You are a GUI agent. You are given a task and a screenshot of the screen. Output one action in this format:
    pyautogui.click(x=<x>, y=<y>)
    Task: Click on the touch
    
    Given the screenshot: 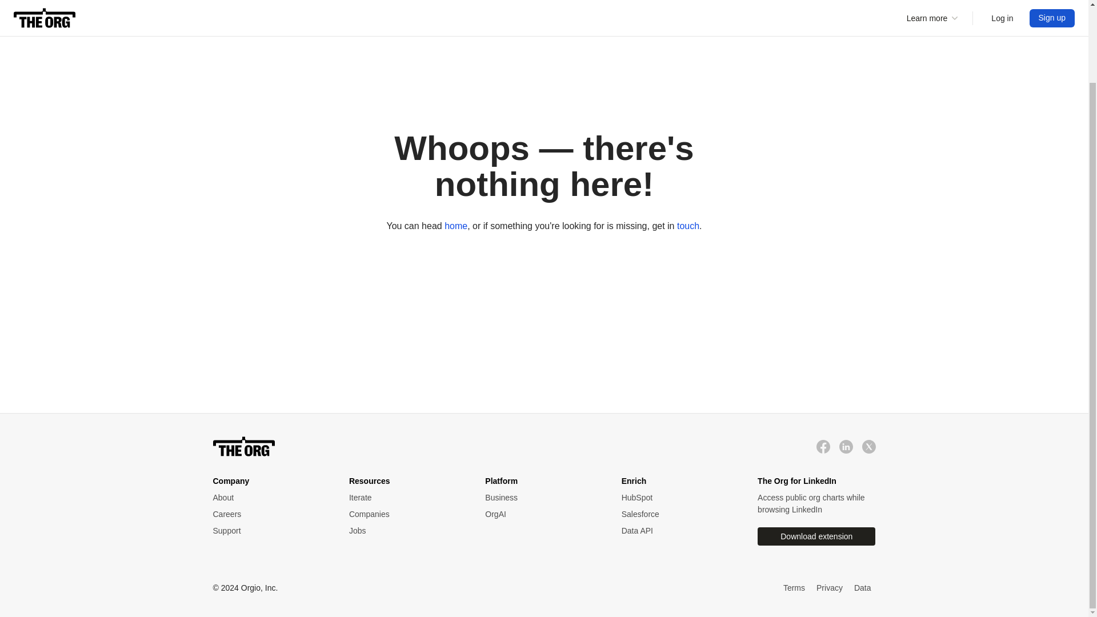 What is the action you would take?
    pyautogui.click(x=688, y=225)
    